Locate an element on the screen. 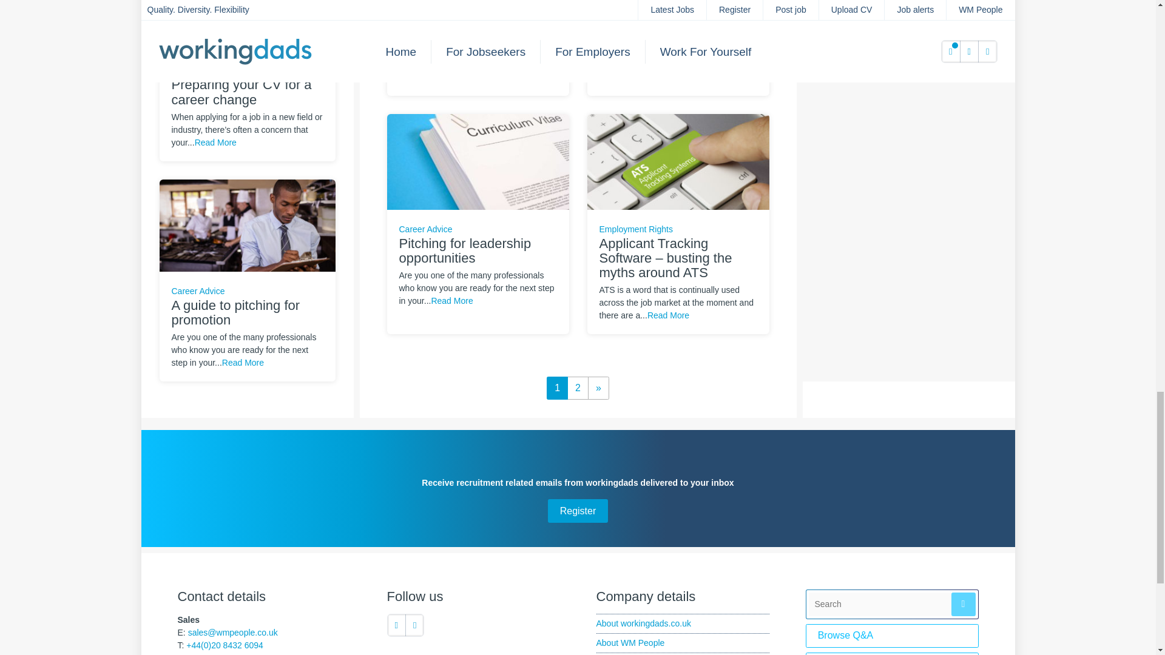  Pitching for leadership opportunities is located at coordinates (478, 161).